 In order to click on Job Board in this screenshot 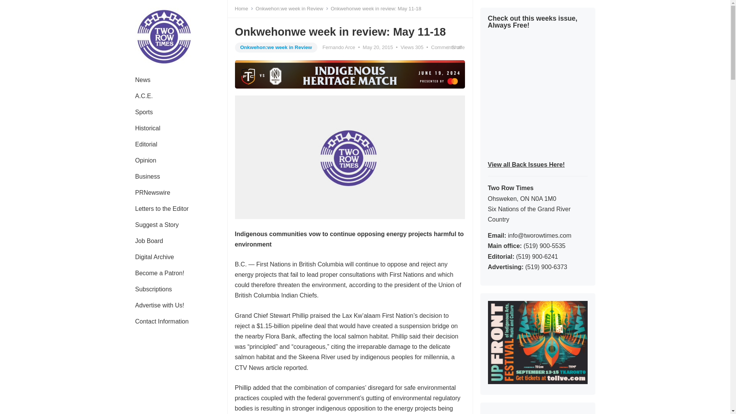, I will do `click(149, 241)`.